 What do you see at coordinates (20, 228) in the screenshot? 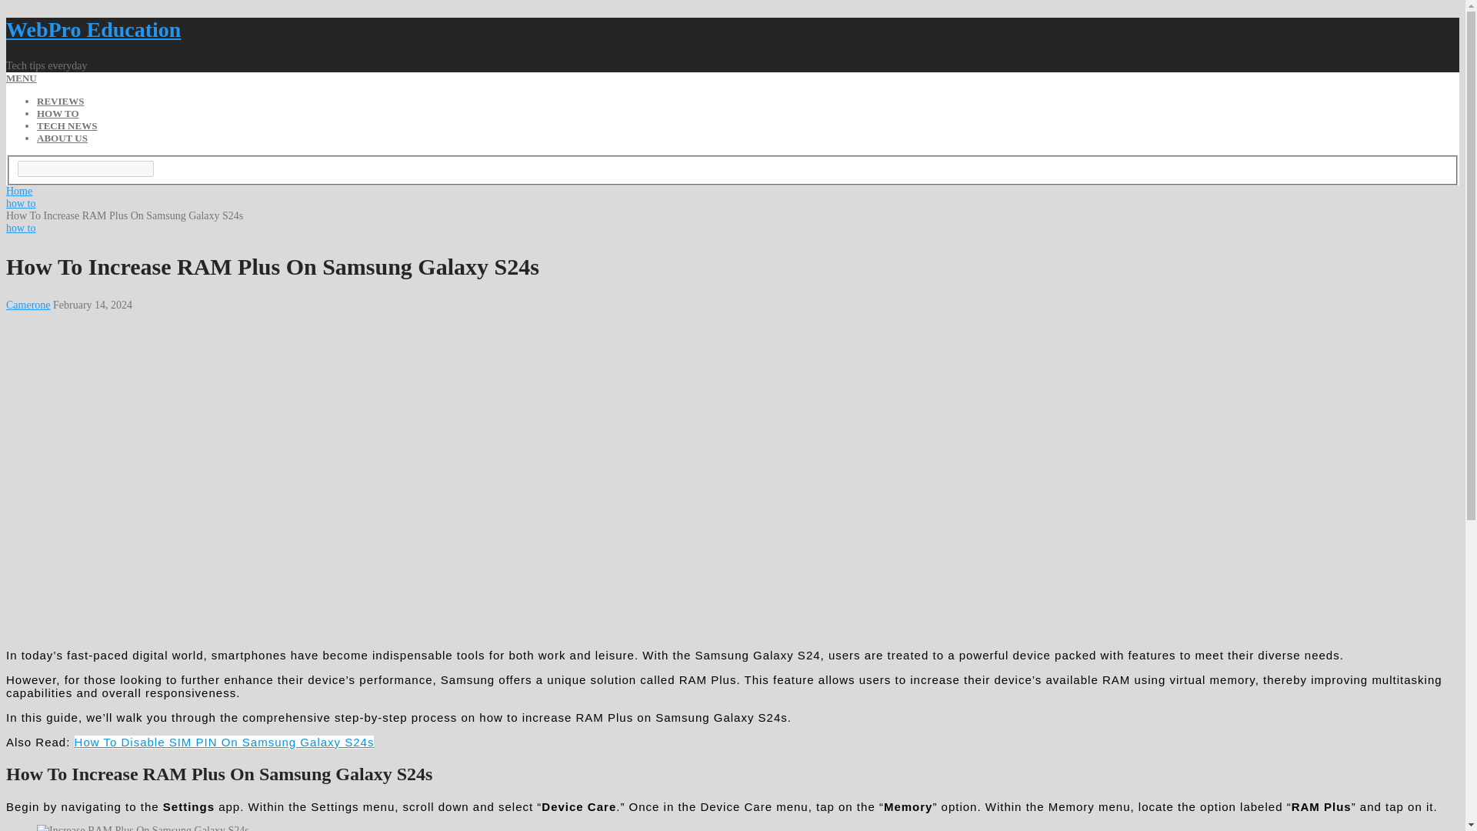
I see `how to` at bounding box center [20, 228].